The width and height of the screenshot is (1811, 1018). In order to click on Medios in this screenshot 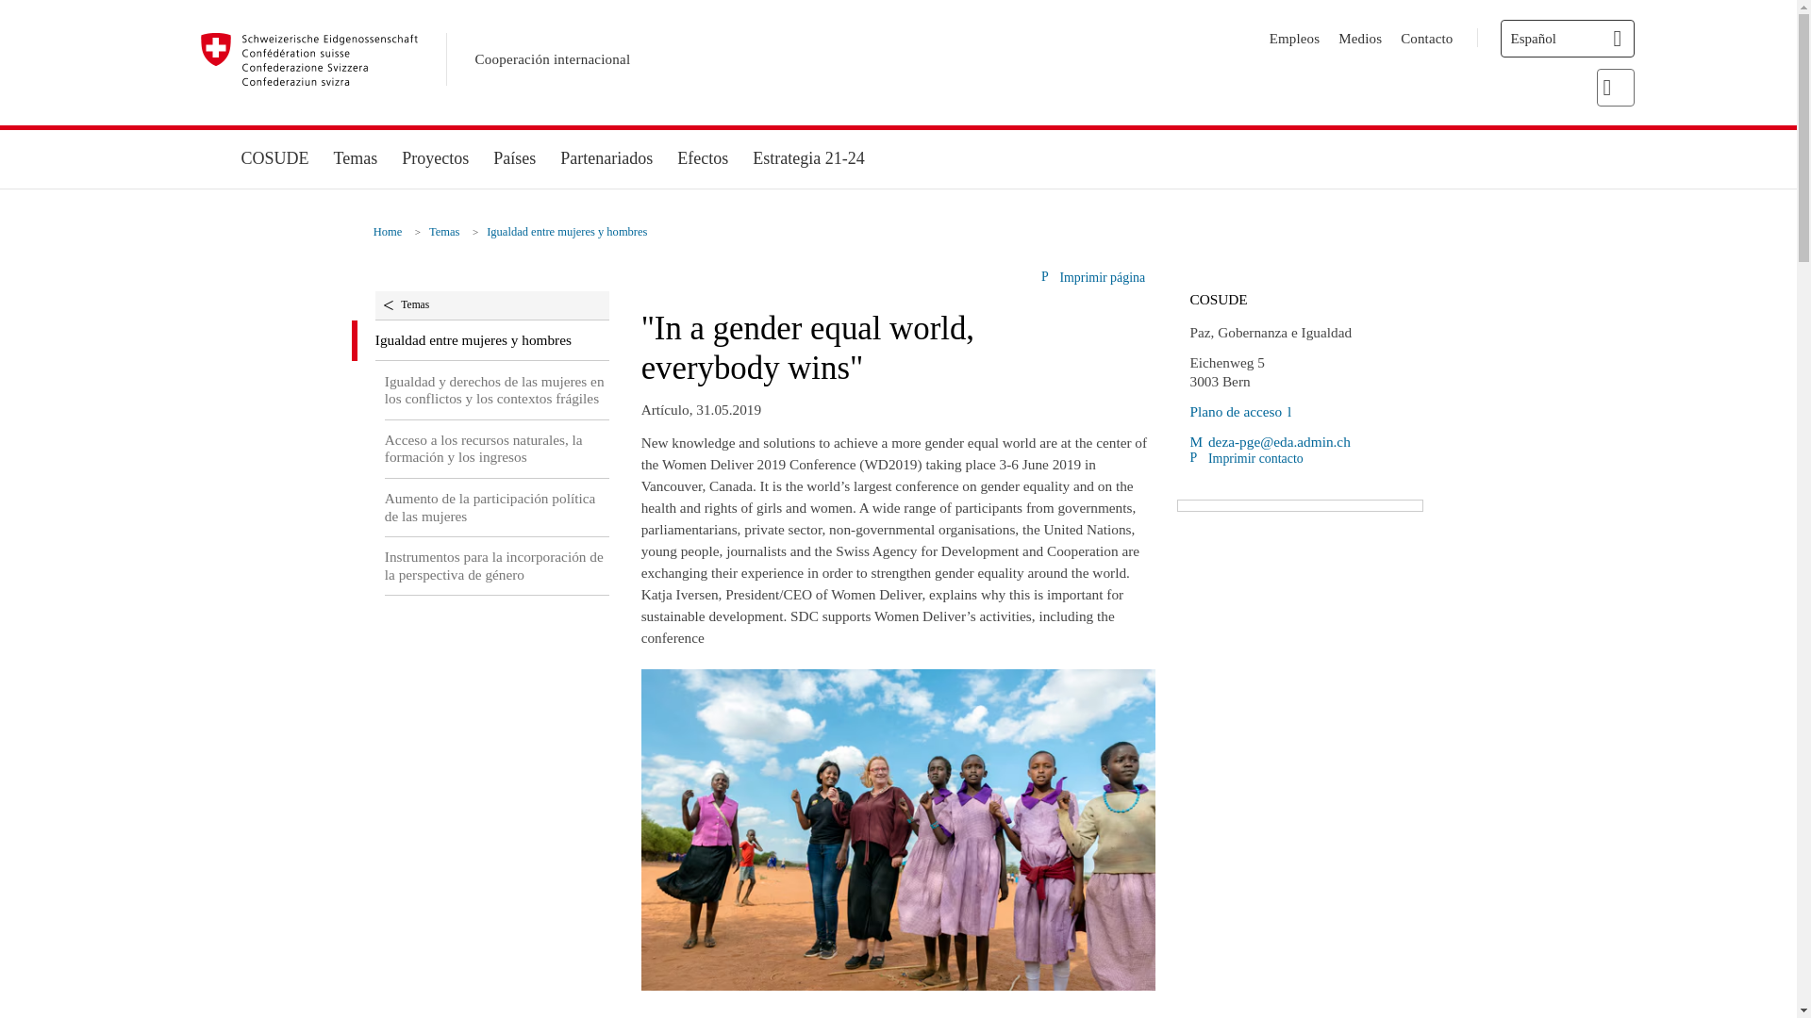, I will do `click(1359, 38)`.